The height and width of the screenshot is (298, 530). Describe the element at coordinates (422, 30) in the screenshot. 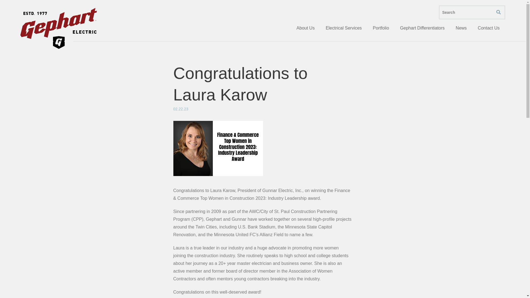

I see `Gephart Differentiators` at that location.